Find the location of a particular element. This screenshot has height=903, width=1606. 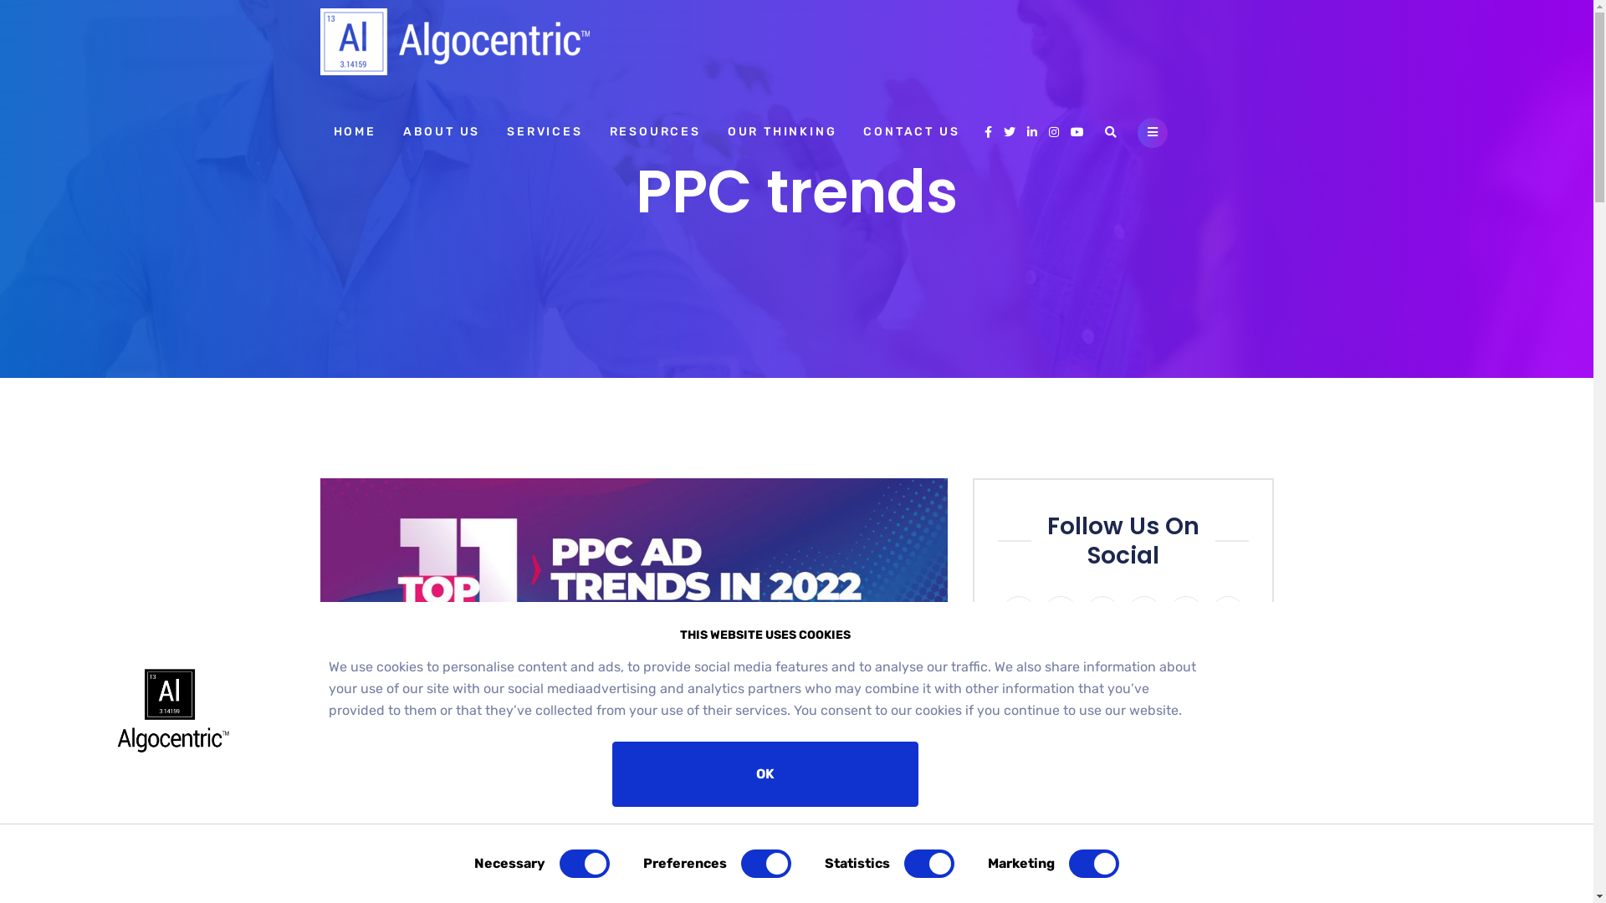

HOME is located at coordinates (355, 132).